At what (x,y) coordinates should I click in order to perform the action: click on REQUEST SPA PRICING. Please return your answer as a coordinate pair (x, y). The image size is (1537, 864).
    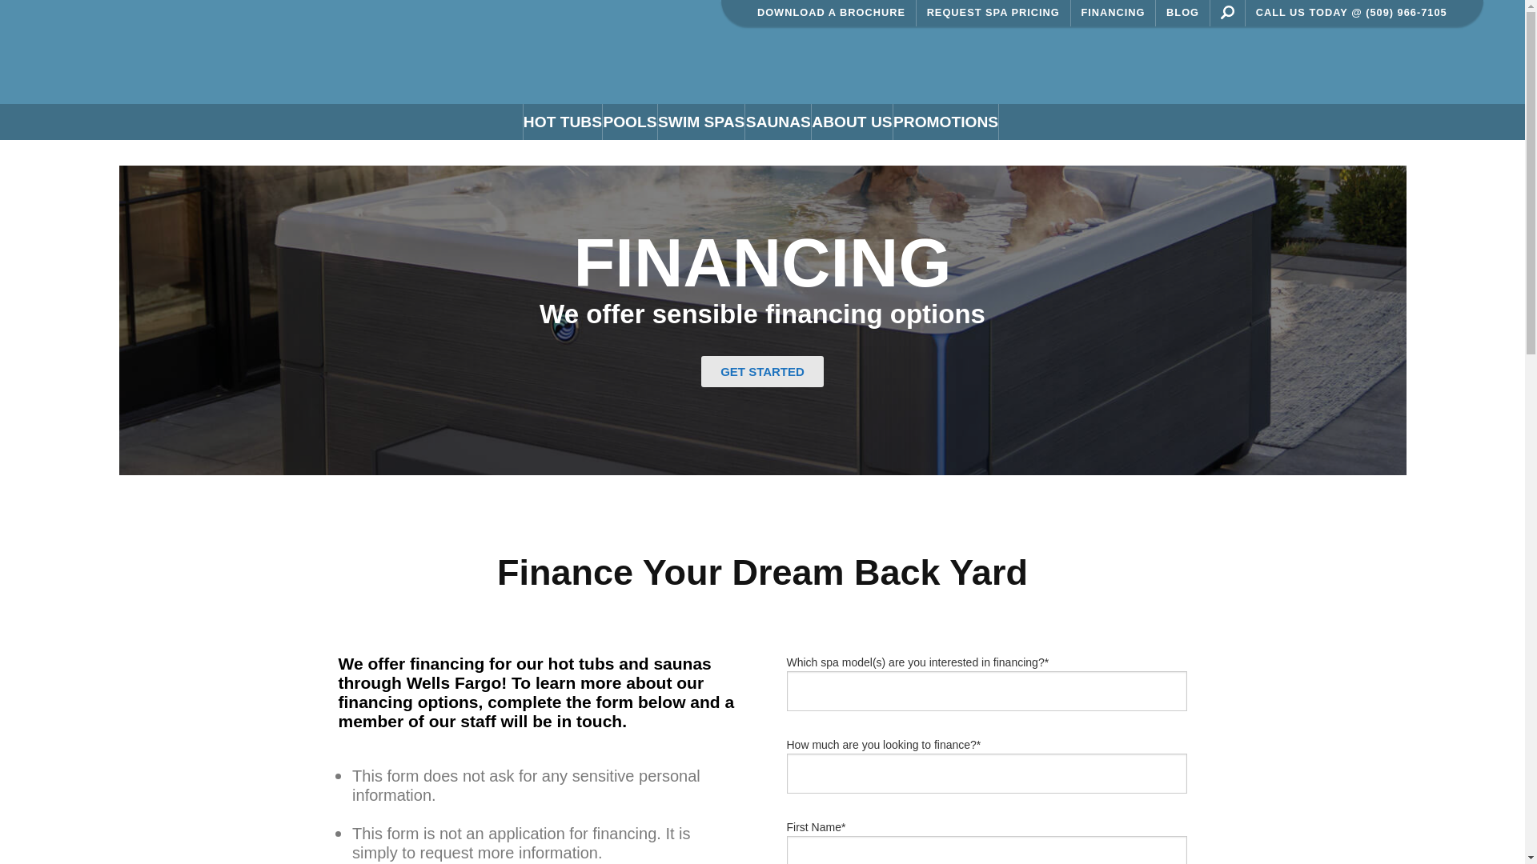
    Looking at the image, I should click on (993, 45).